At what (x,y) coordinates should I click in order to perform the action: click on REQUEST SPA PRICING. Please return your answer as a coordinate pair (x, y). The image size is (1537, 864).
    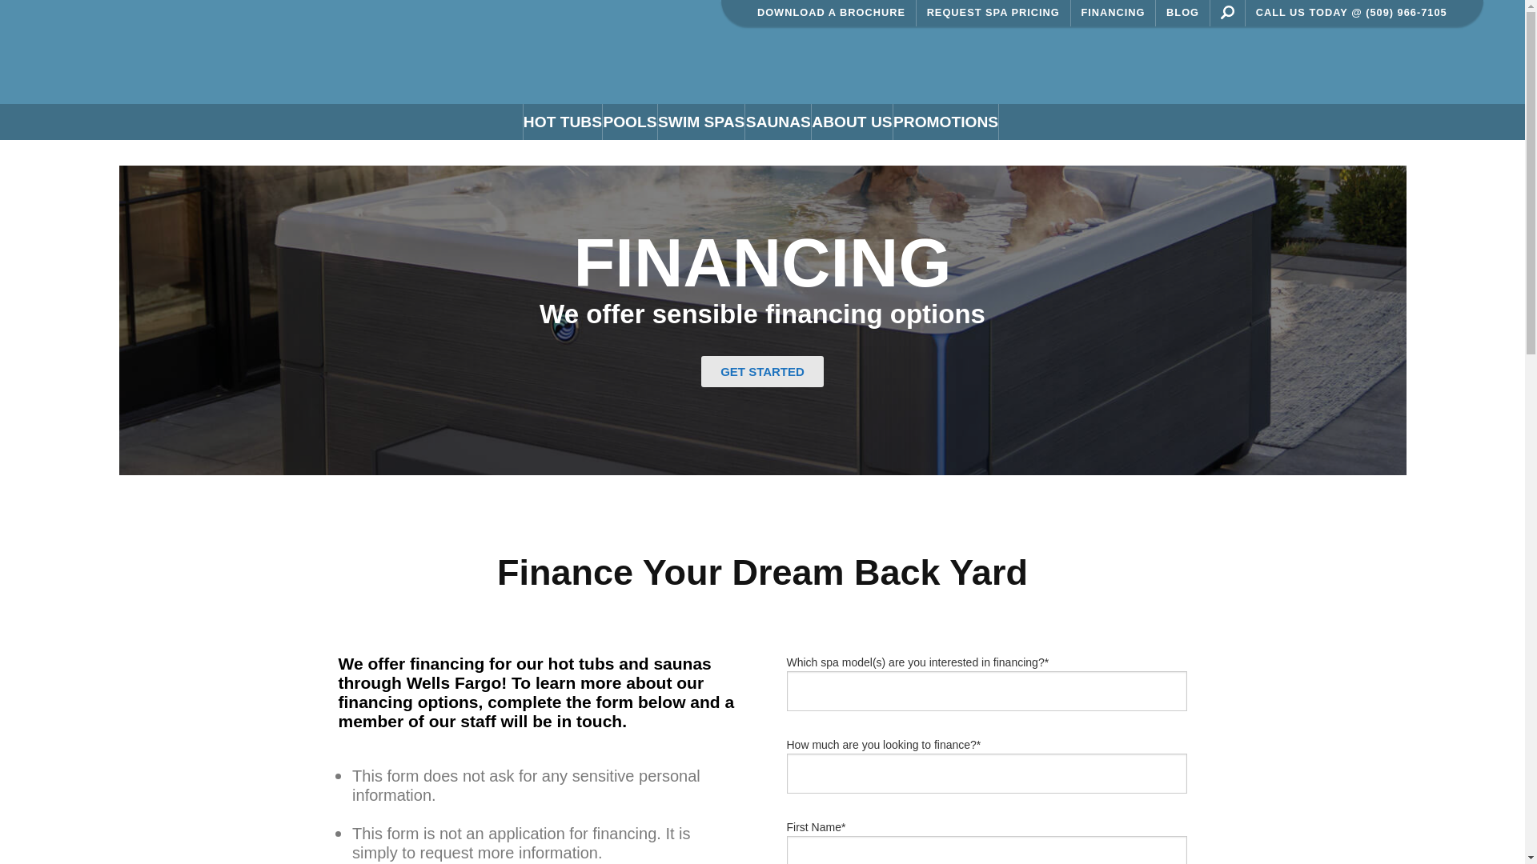
    Looking at the image, I should click on (993, 45).